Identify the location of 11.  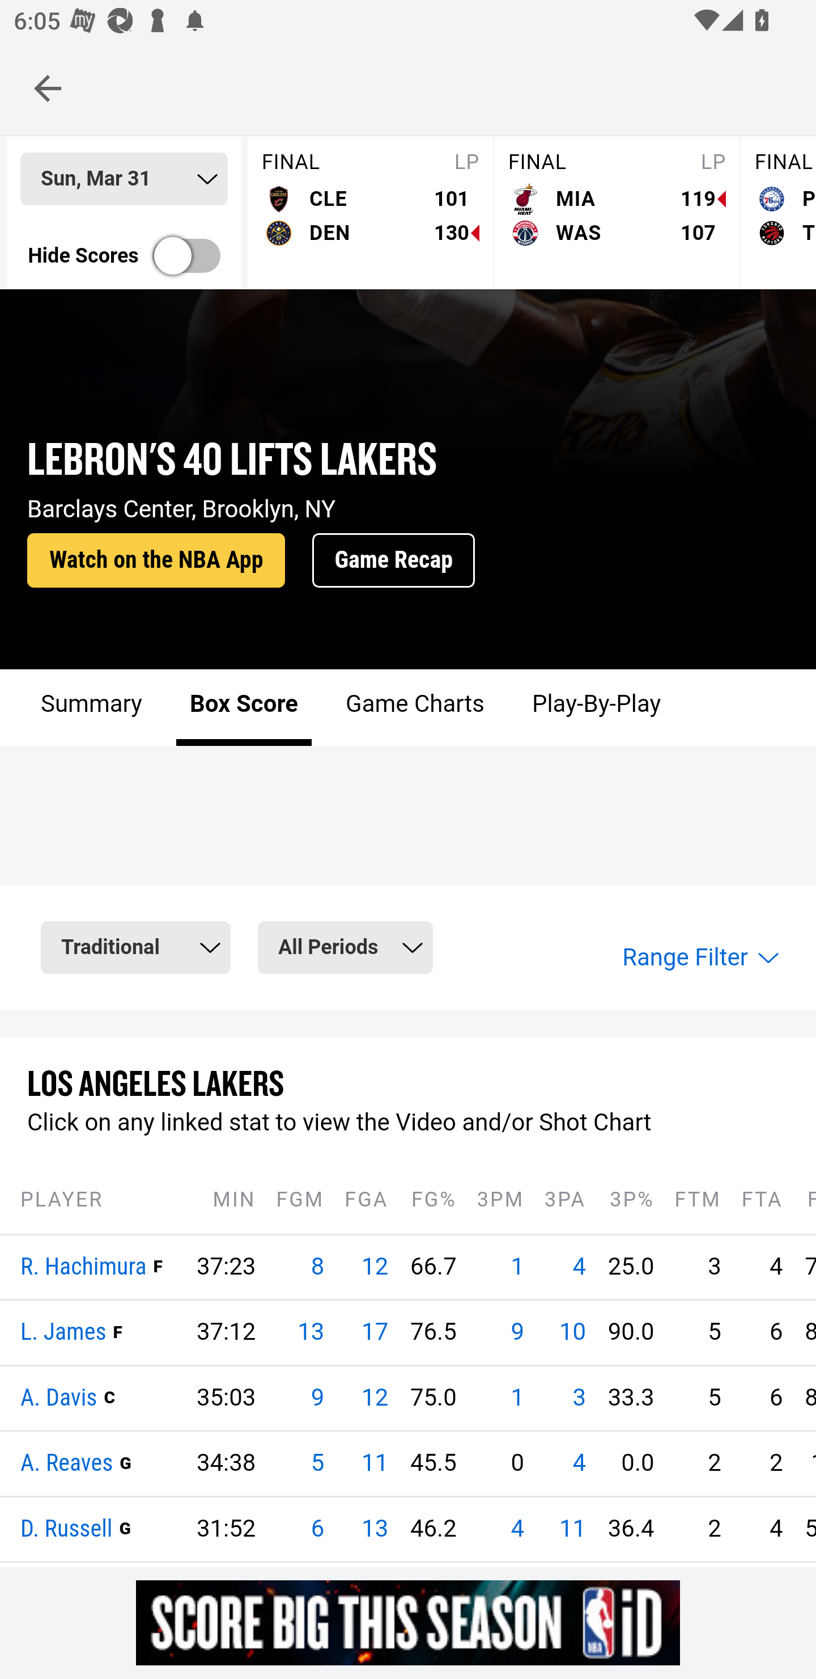
(375, 1465).